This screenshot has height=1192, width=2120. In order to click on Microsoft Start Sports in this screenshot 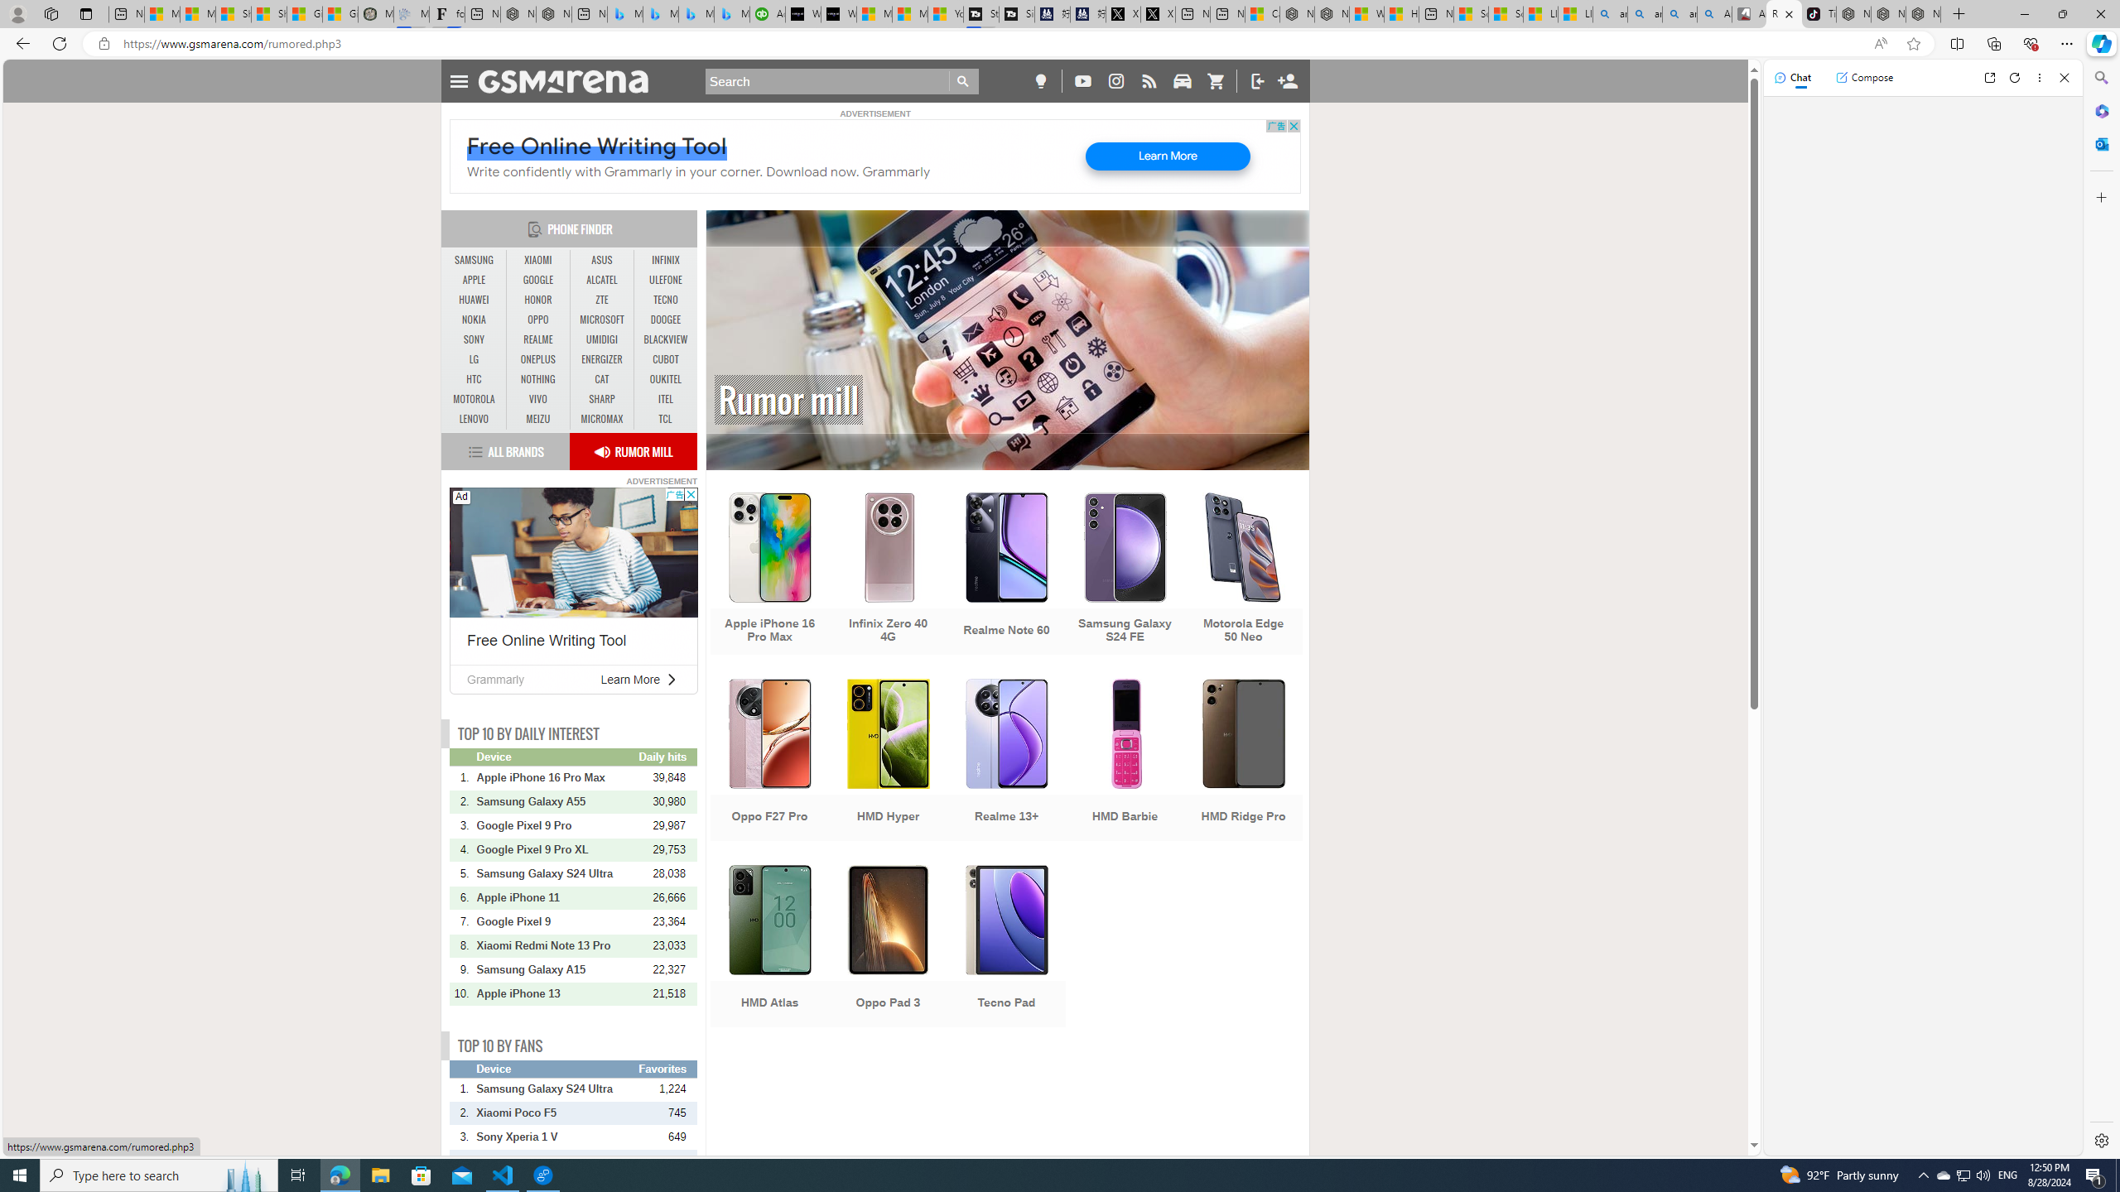, I will do `click(874, 14)`.